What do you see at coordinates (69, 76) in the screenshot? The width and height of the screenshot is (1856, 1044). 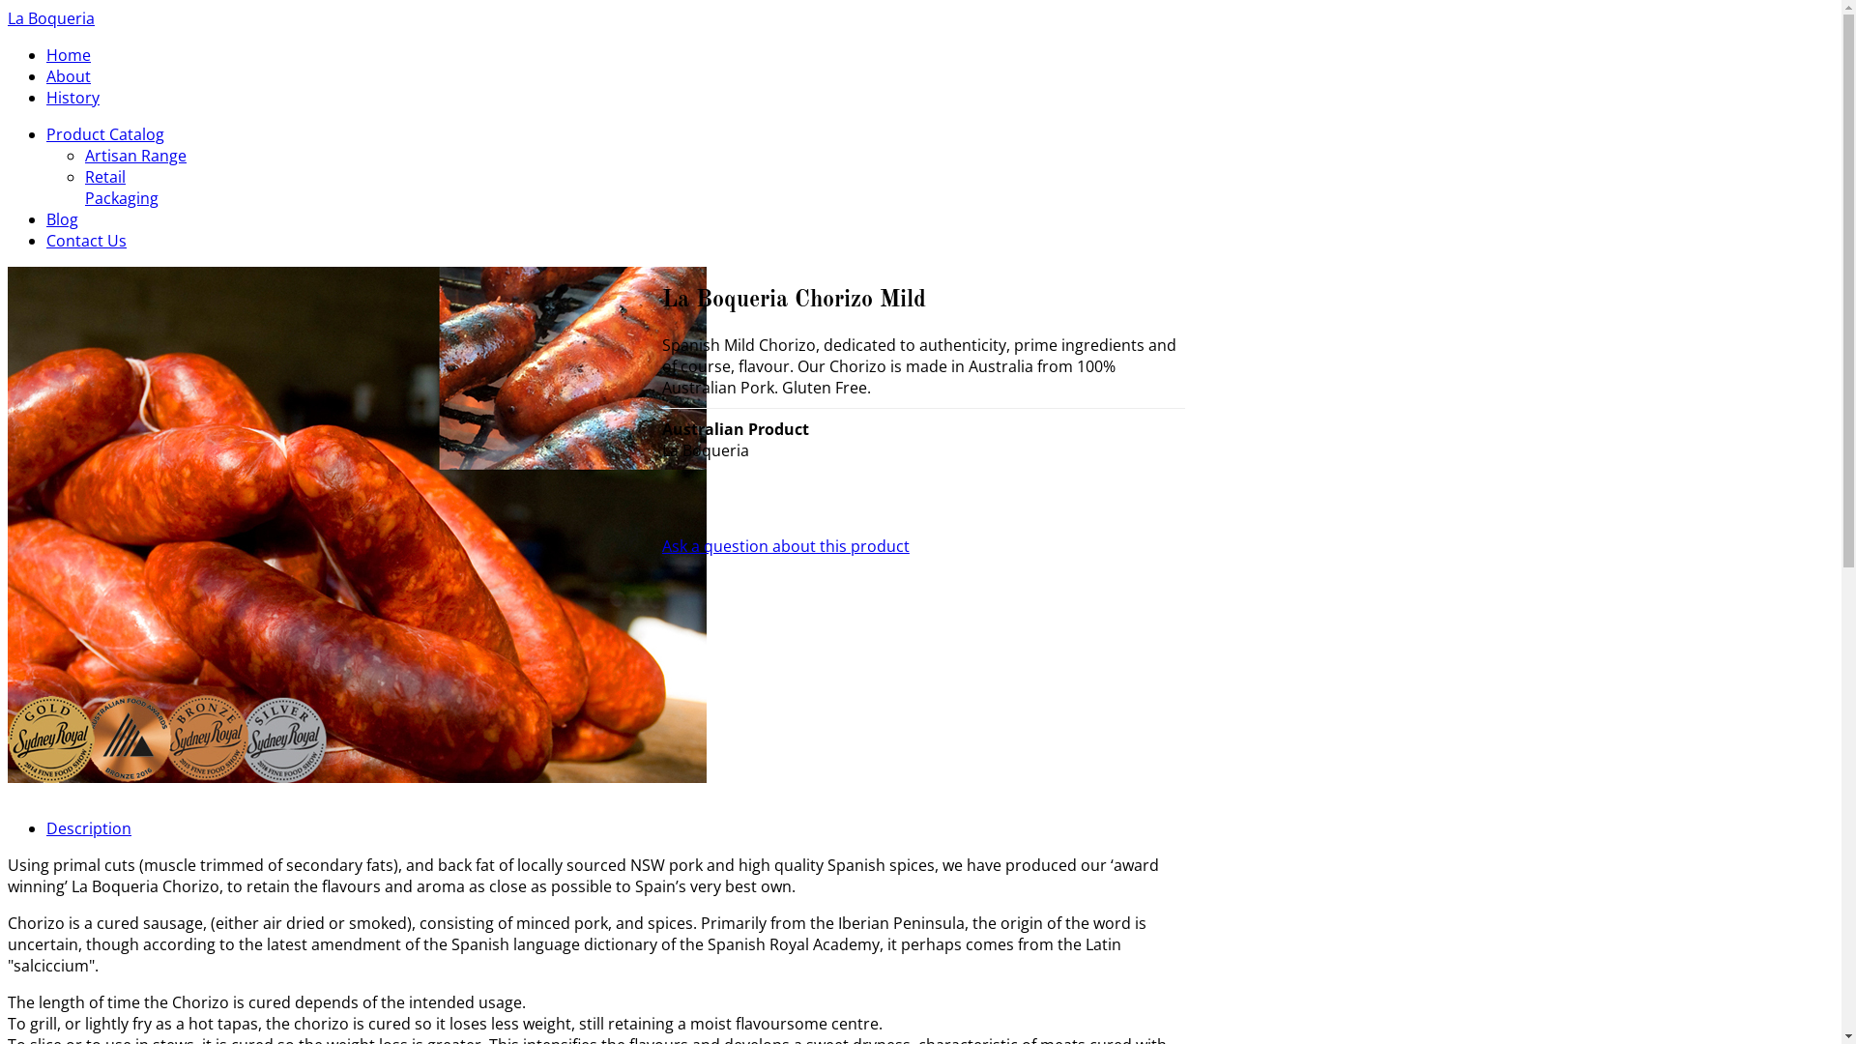 I see `About` at bounding box center [69, 76].